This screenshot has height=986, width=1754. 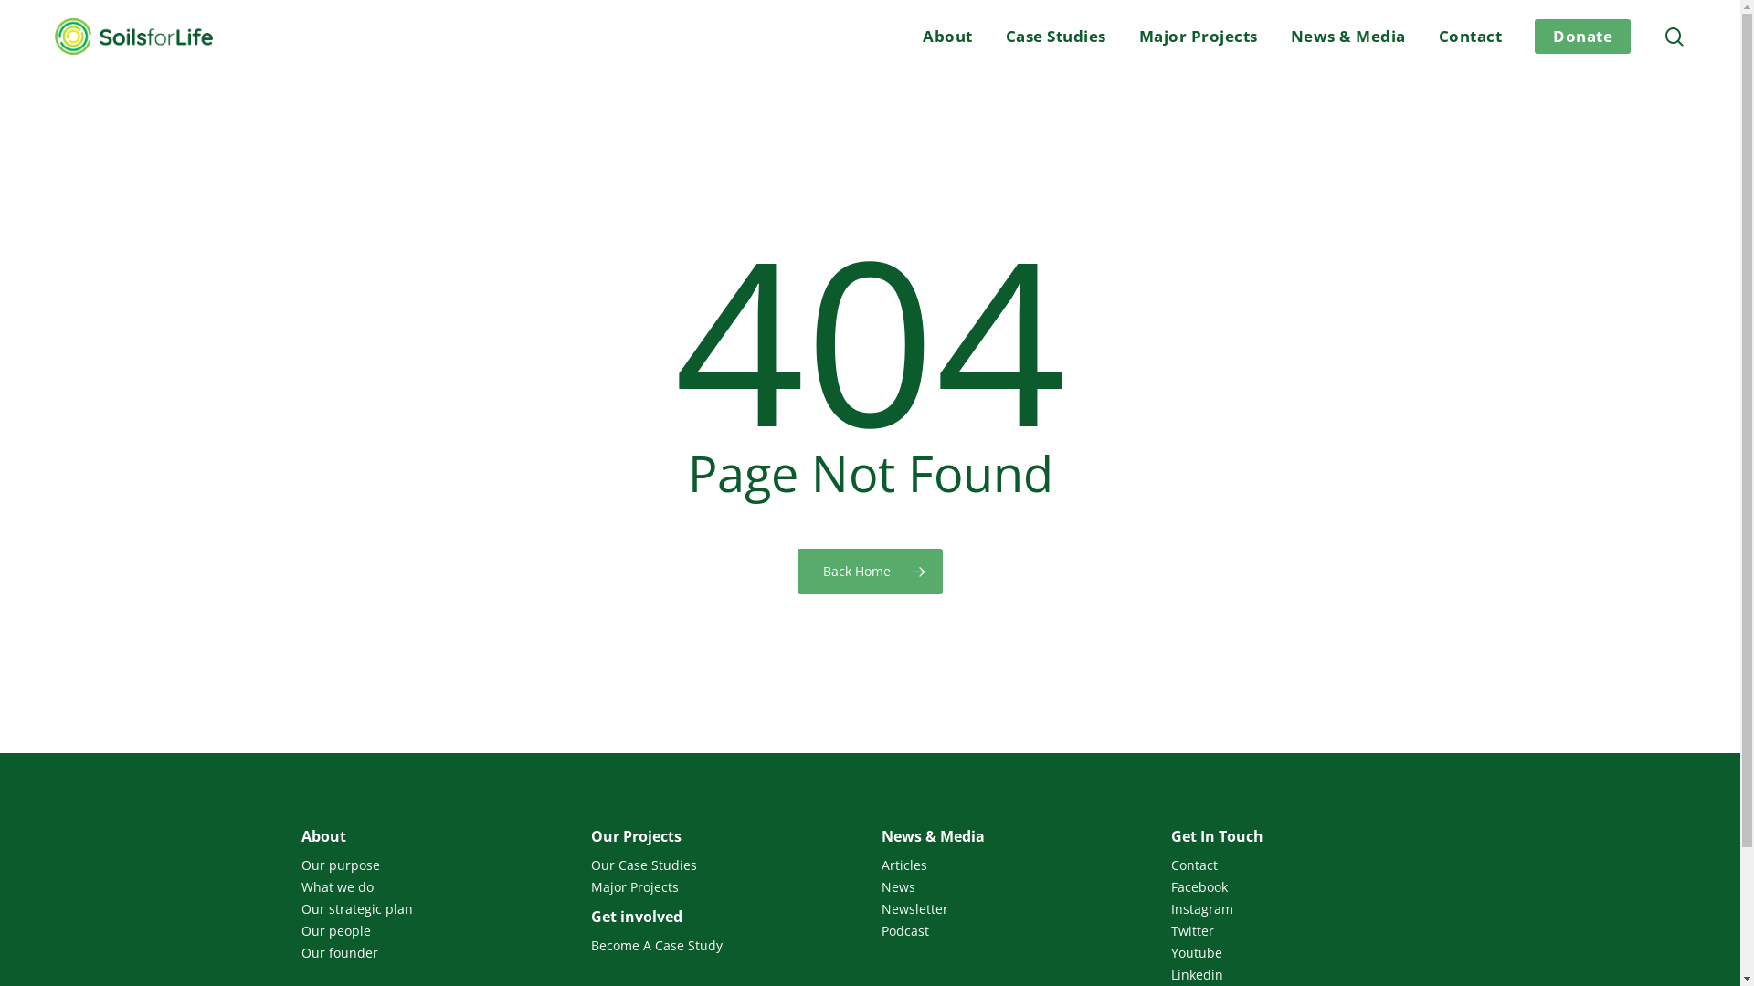 What do you see at coordinates (435, 953) in the screenshot?
I see `Our founder` at bounding box center [435, 953].